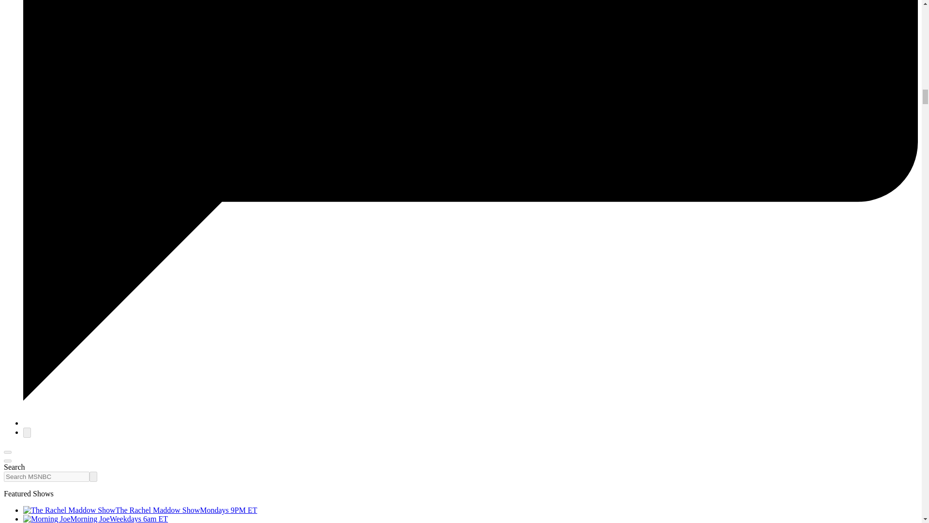  What do you see at coordinates (140, 510) in the screenshot?
I see `The Rachel Maddow ShowMondays 9PM ET` at bounding box center [140, 510].